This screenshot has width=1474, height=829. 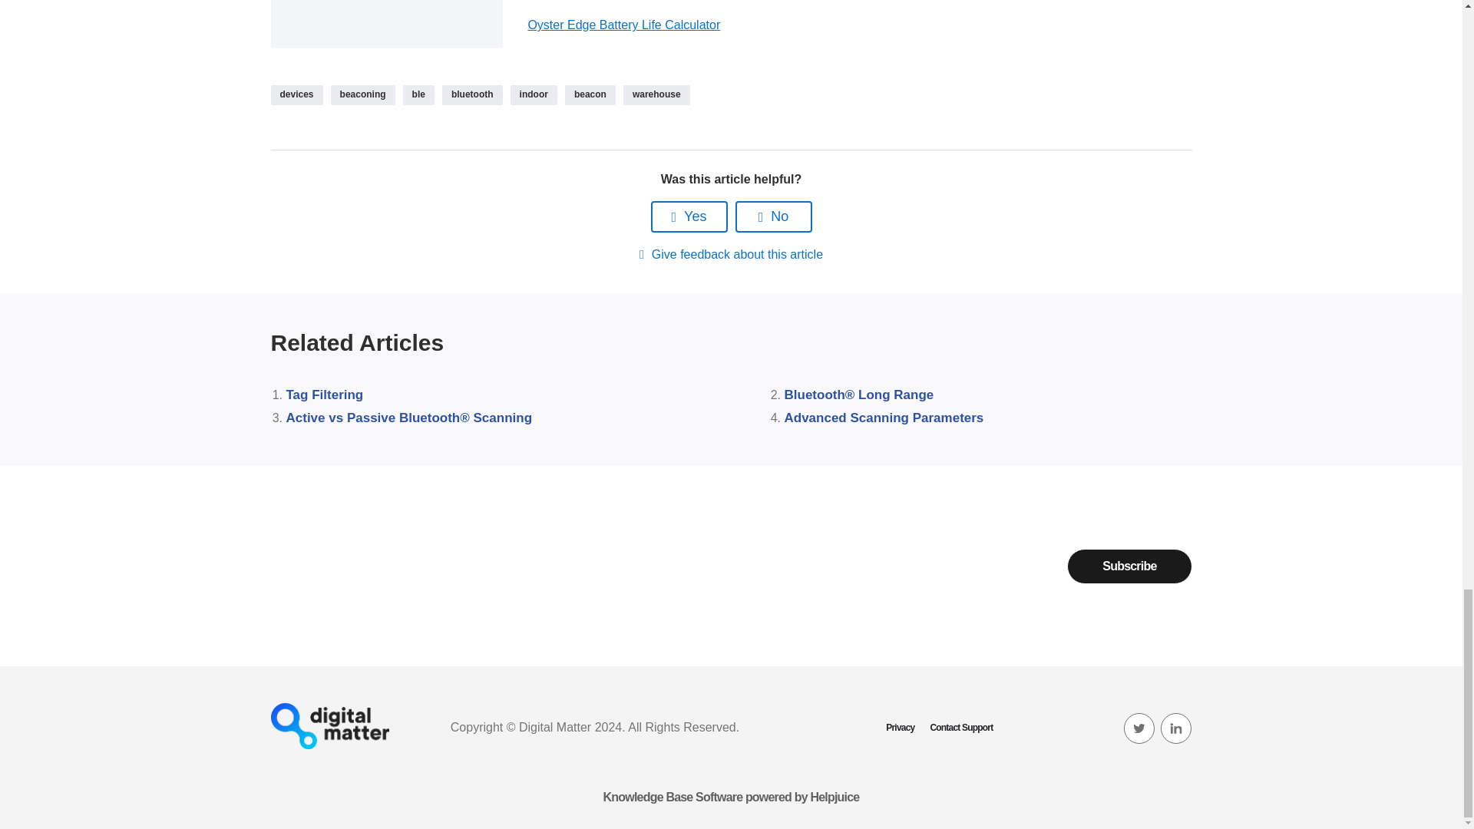 I want to click on ble, so click(x=418, y=95).